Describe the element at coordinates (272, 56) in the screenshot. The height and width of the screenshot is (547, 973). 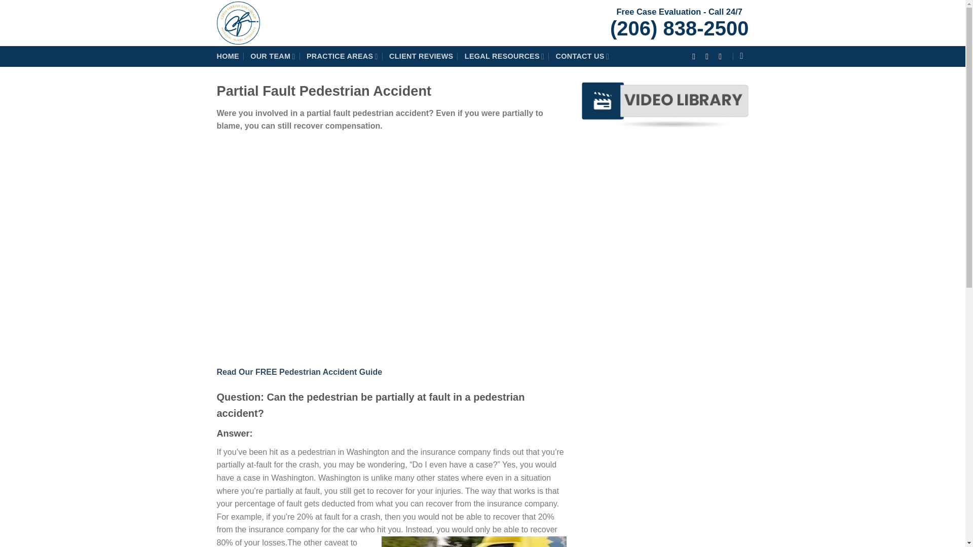
I see `OUR TEAM` at that location.